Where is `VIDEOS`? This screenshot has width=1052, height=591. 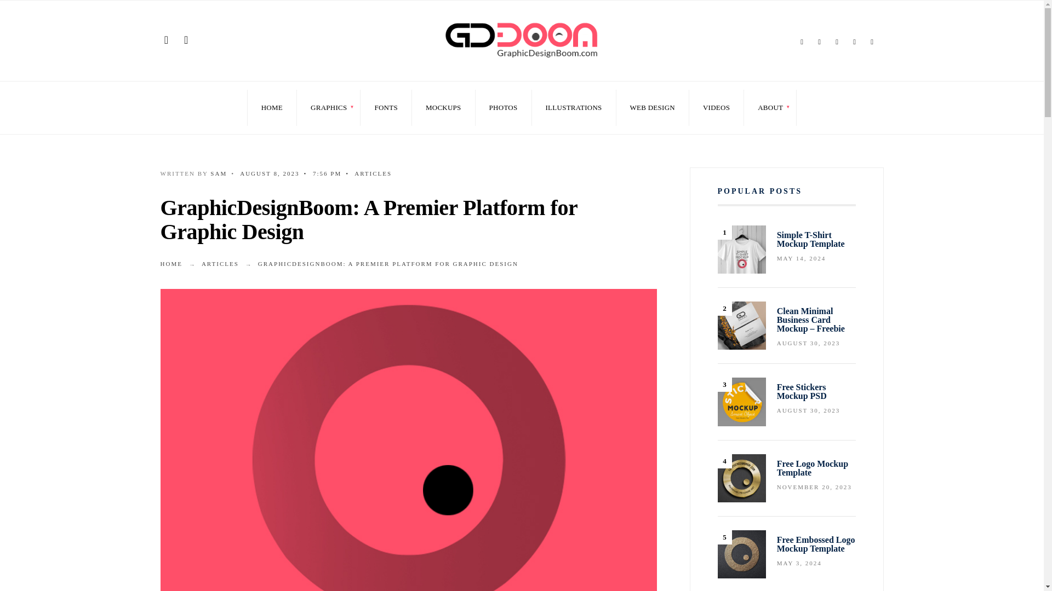
VIDEOS is located at coordinates (716, 108).